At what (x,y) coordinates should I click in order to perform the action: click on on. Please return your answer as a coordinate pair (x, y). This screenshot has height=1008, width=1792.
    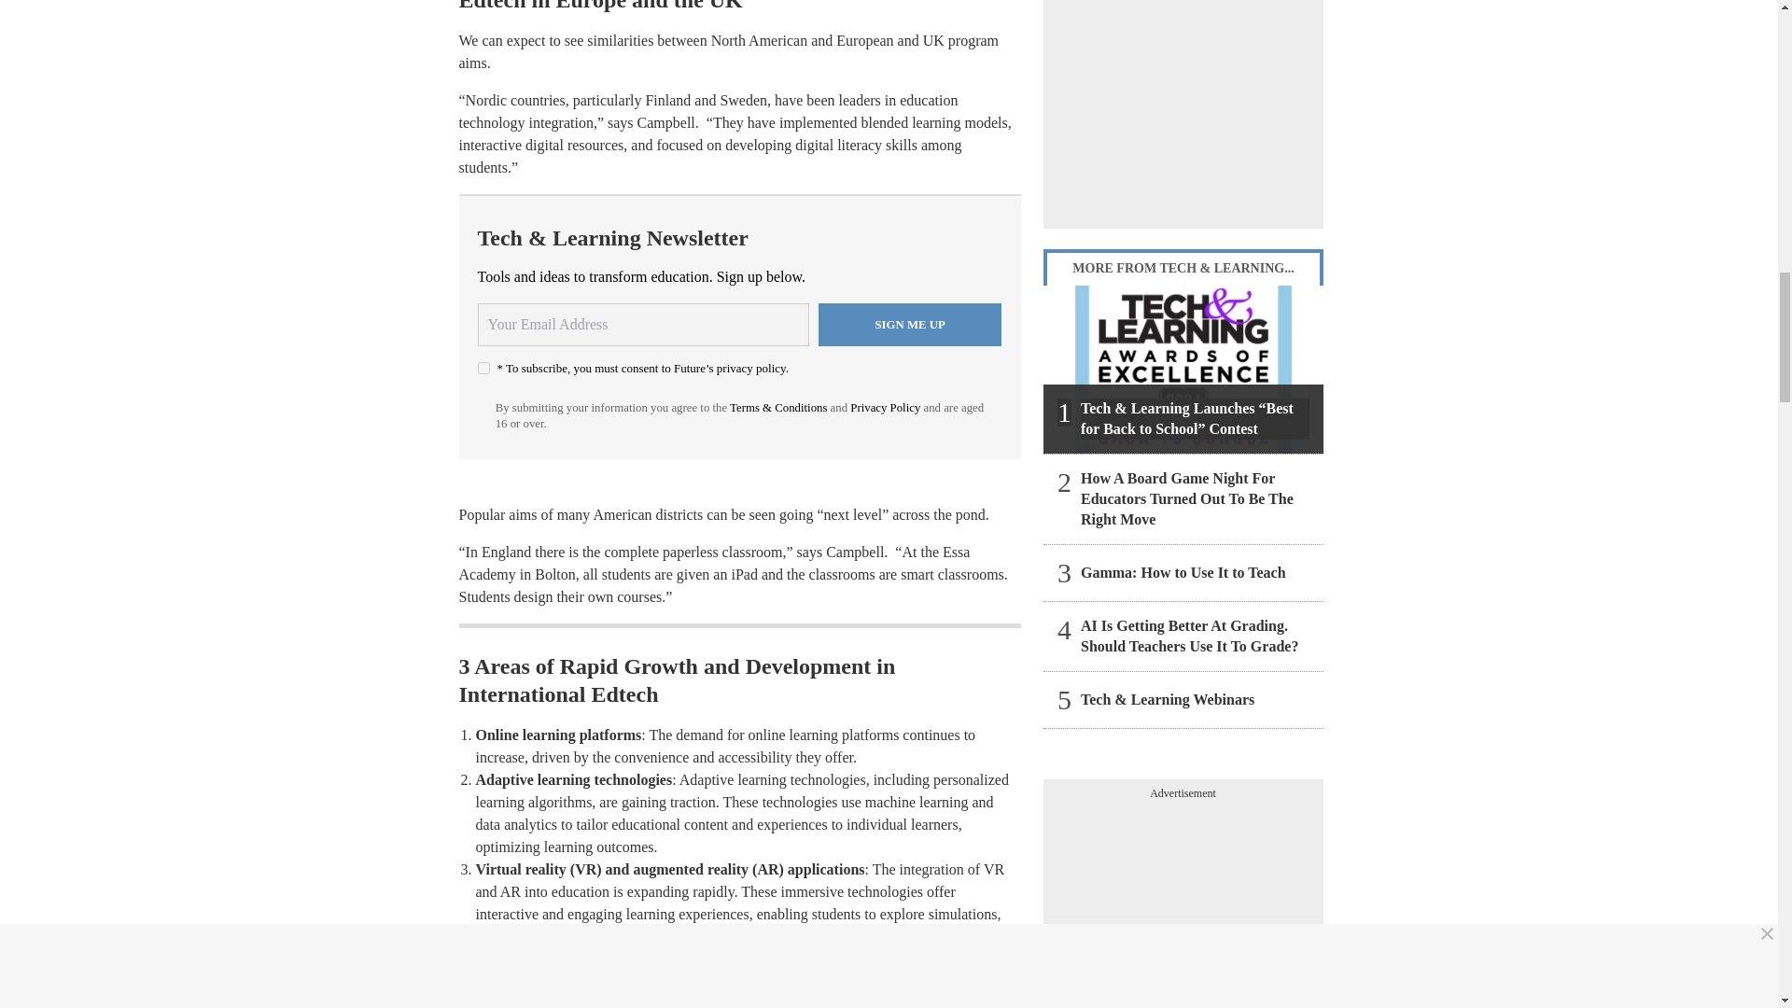
    Looking at the image, I should click on (483, 368).